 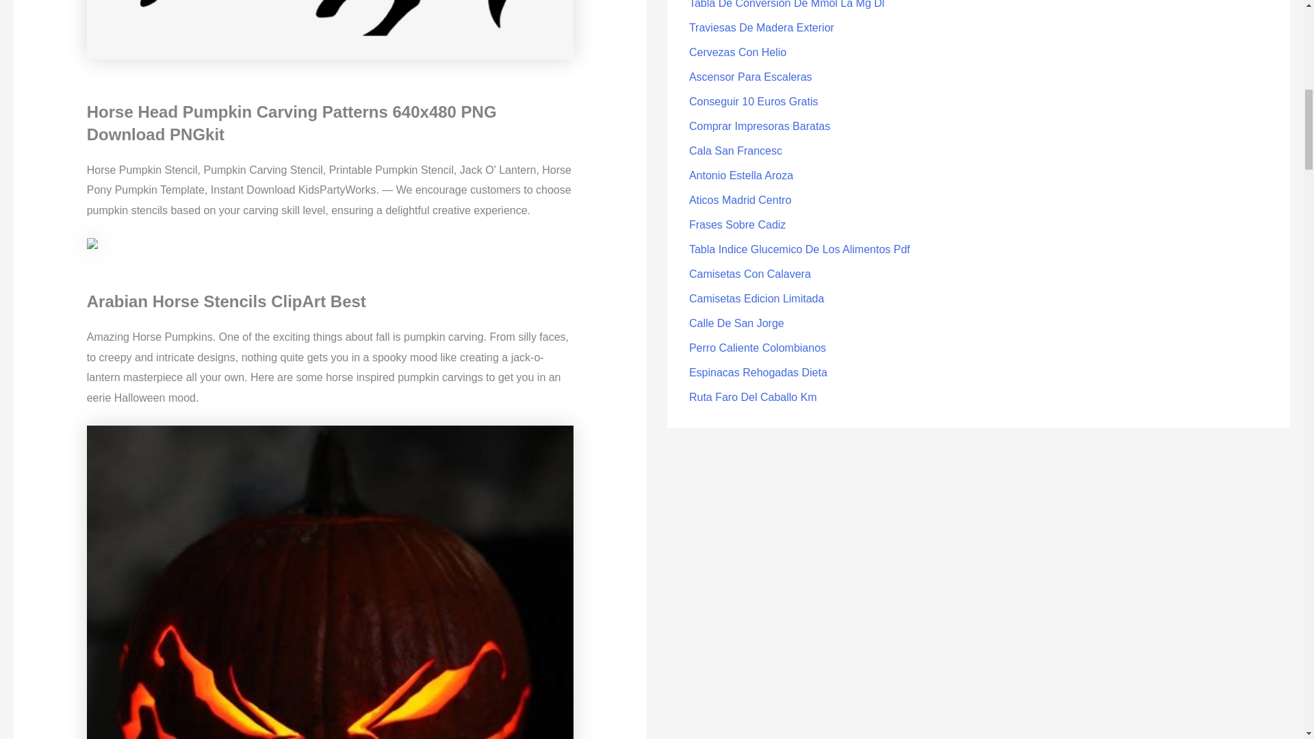 I want to click on Conseguir 10 Euros Gratis, so click(x=753, y=101).